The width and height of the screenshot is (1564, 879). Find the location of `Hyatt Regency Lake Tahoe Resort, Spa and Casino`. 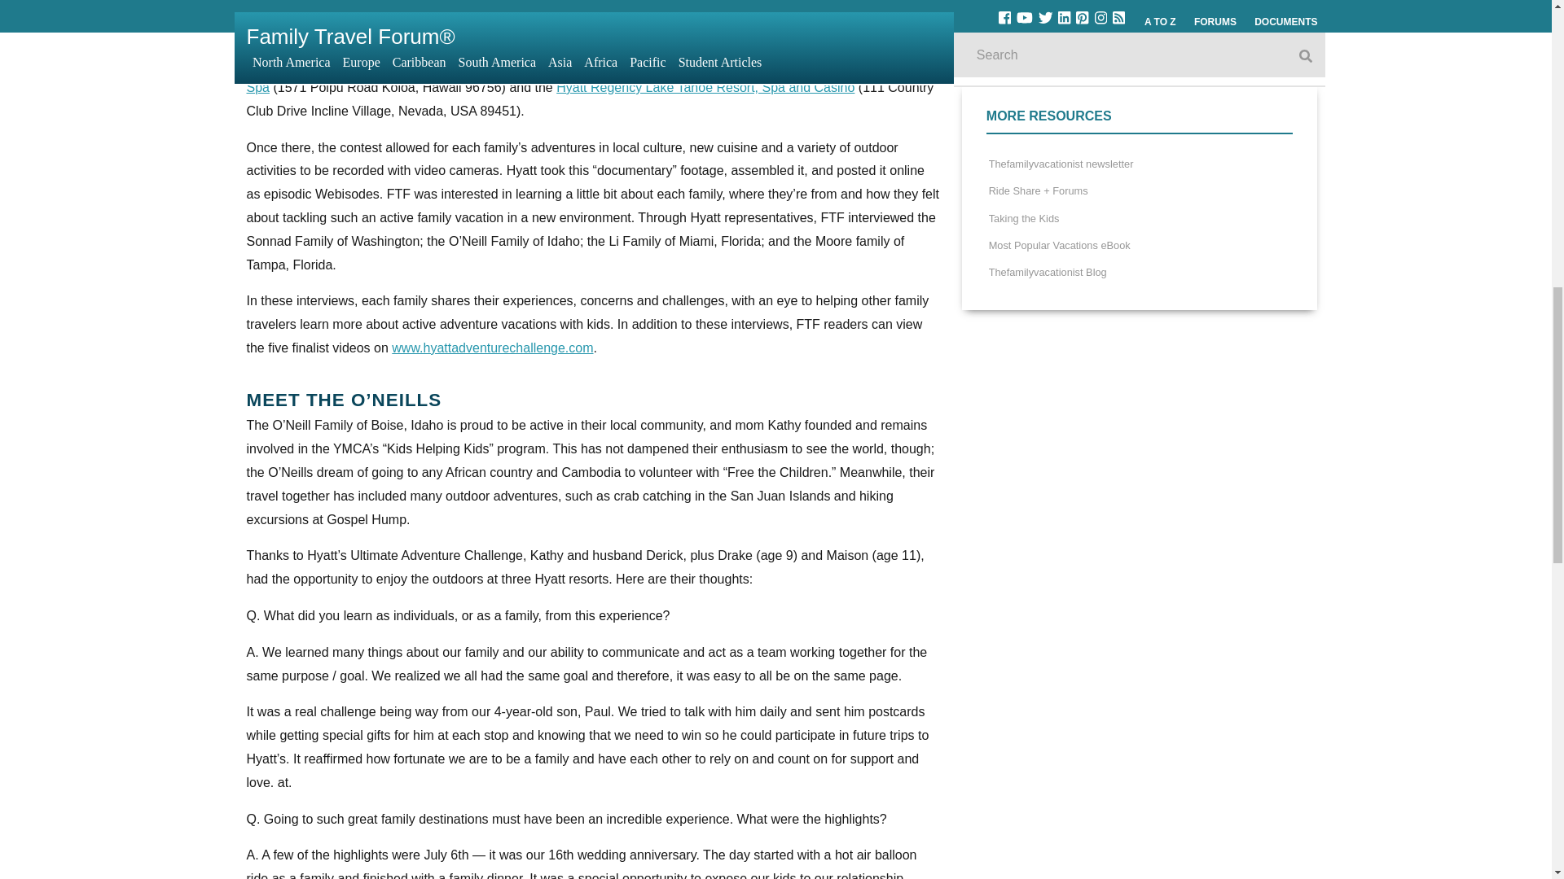

Hyatt Regency Lake Tahoe Resort, Spa and Casino is located at coordinates (705, 87).